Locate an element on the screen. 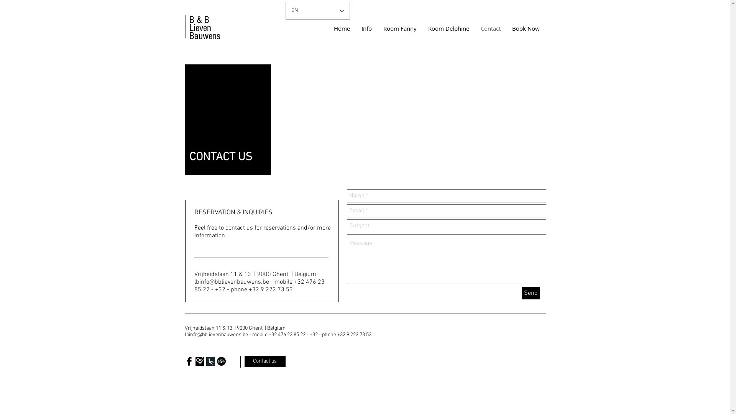  Home is located at coordinates (342, 28).